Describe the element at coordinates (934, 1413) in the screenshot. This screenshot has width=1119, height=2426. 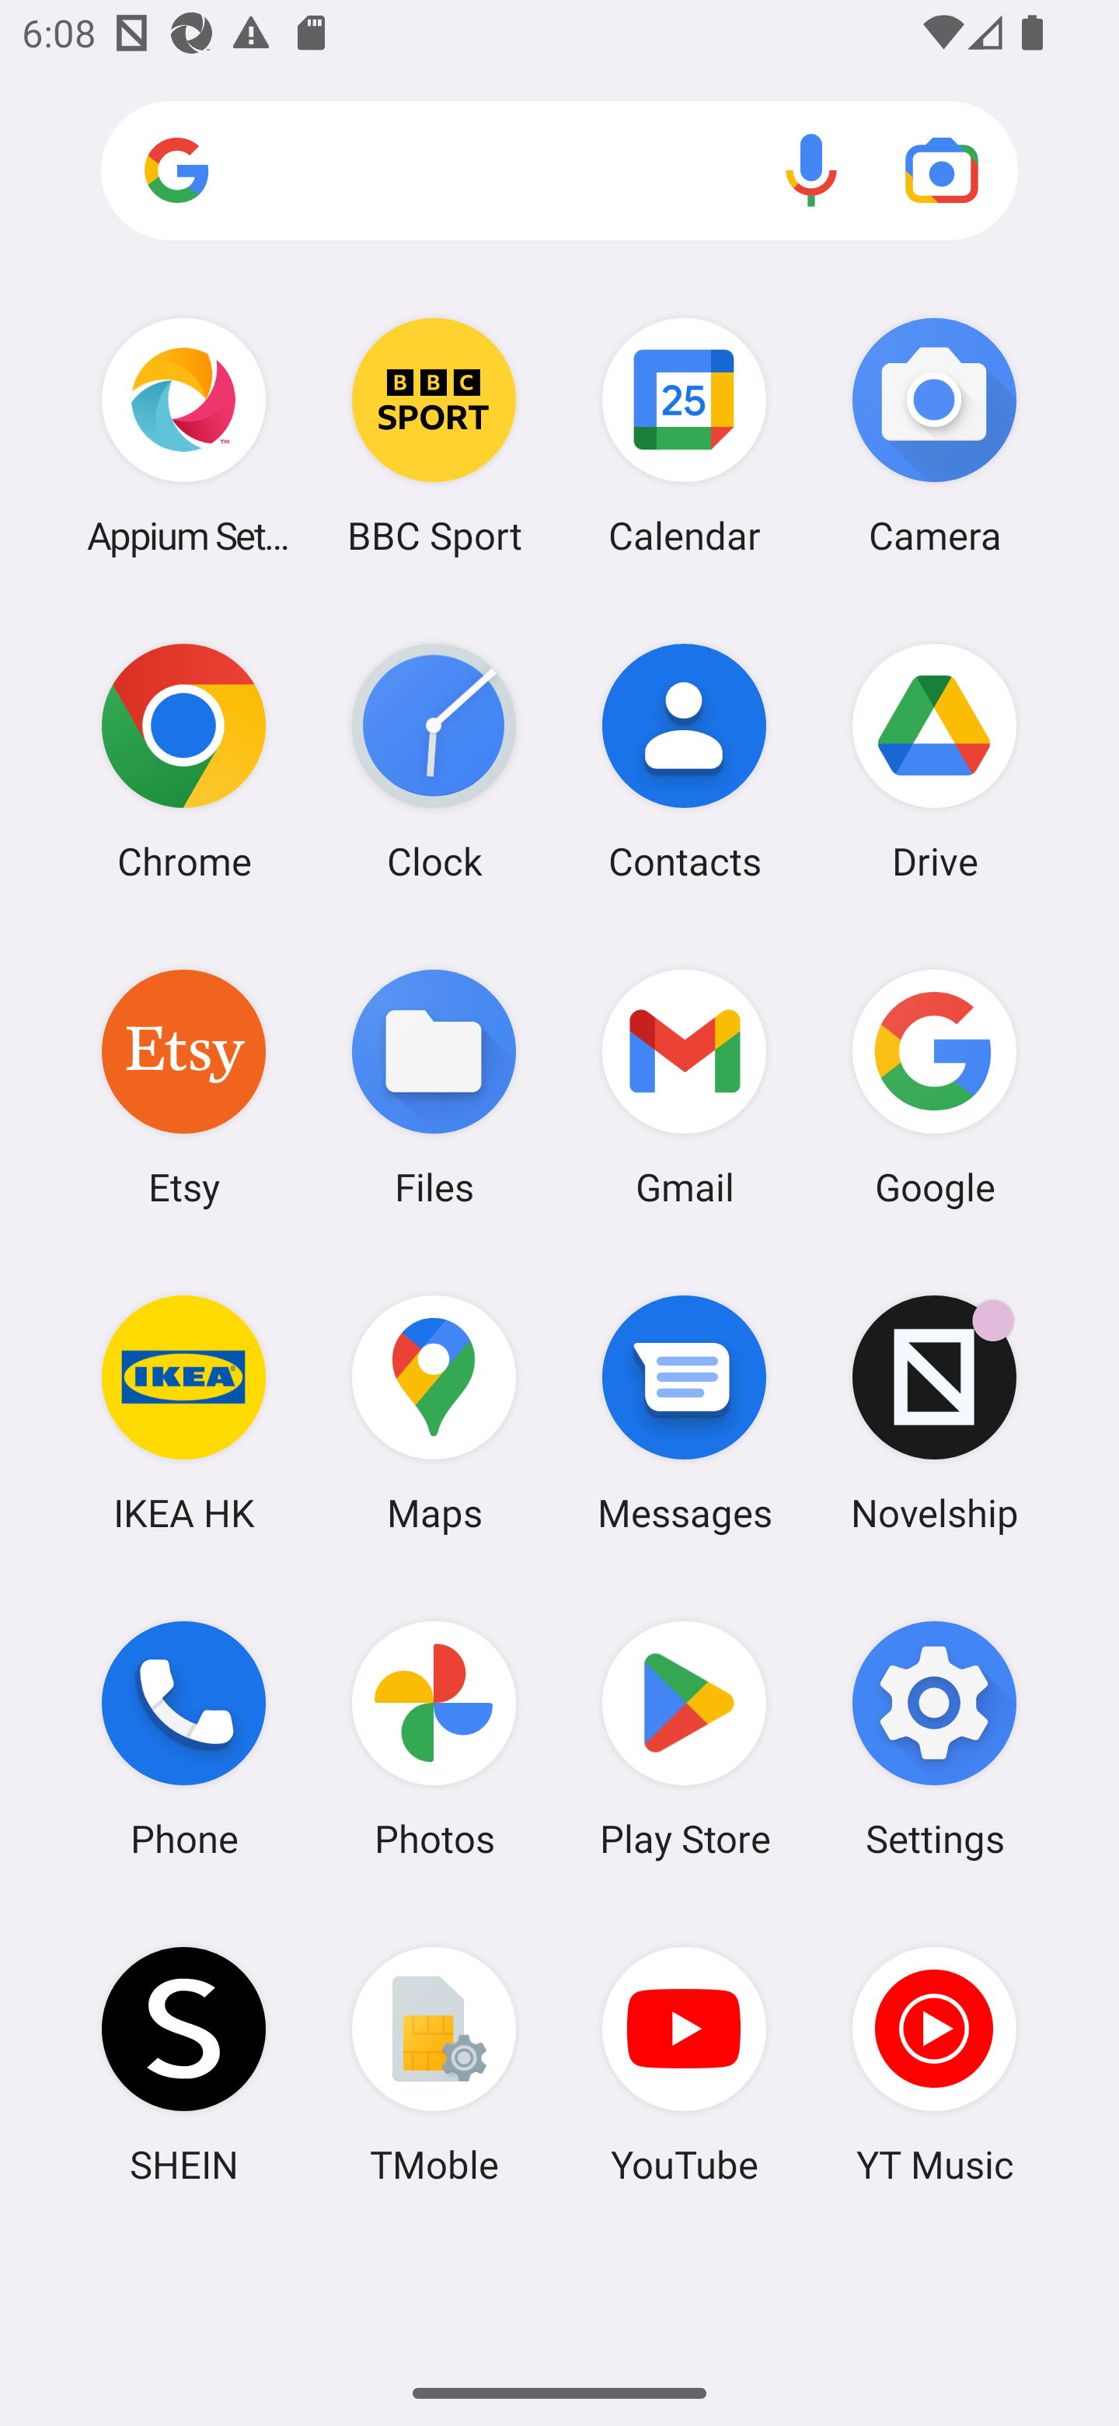
I see `Novelship Novelship has 1 notification` at that location.